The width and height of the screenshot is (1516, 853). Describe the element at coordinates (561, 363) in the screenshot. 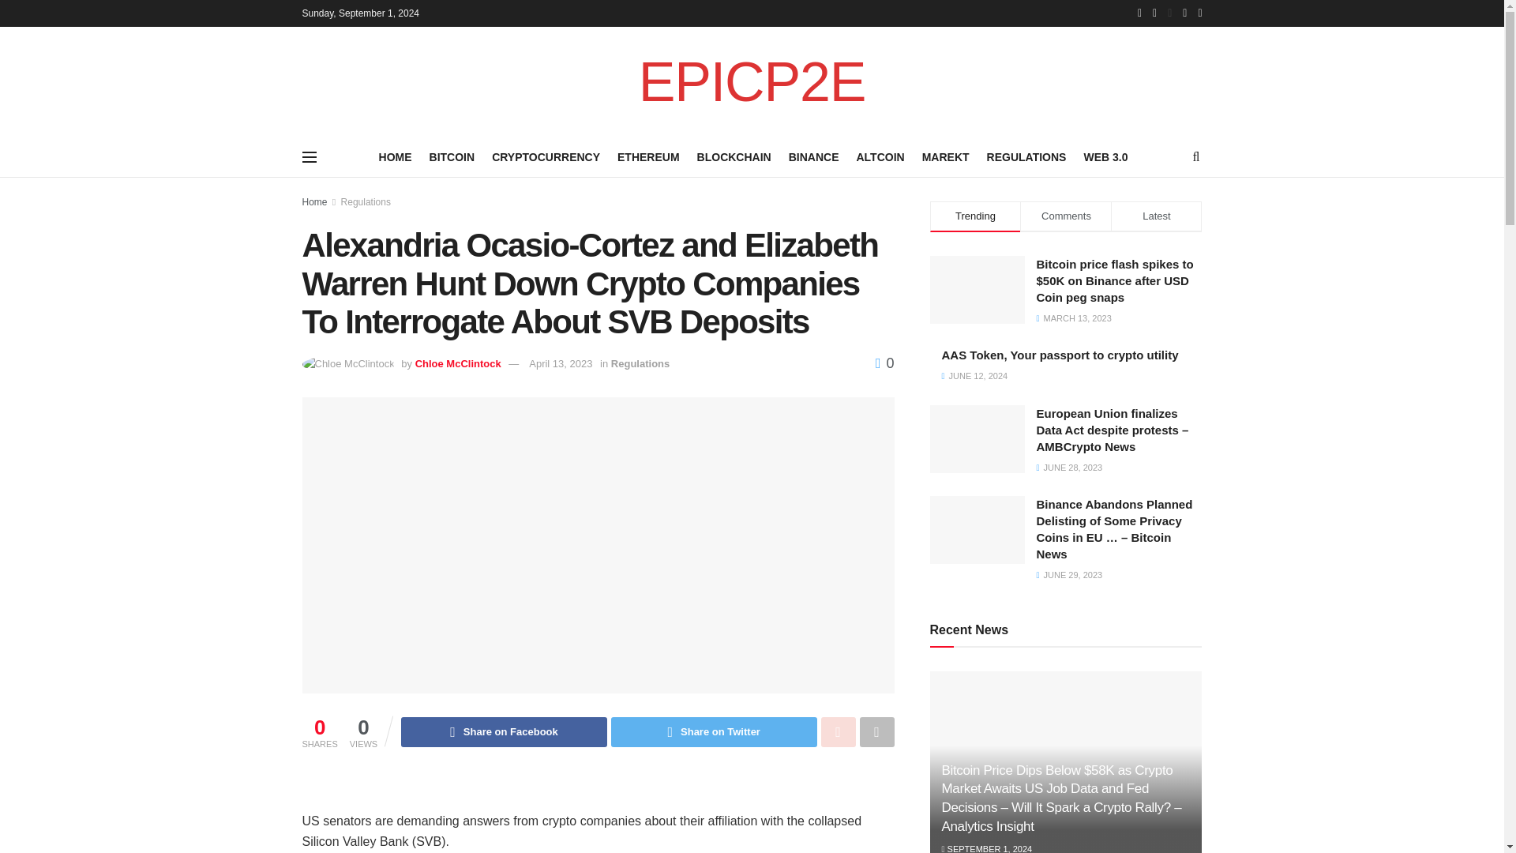

I see `April 13, 2023` at that location.